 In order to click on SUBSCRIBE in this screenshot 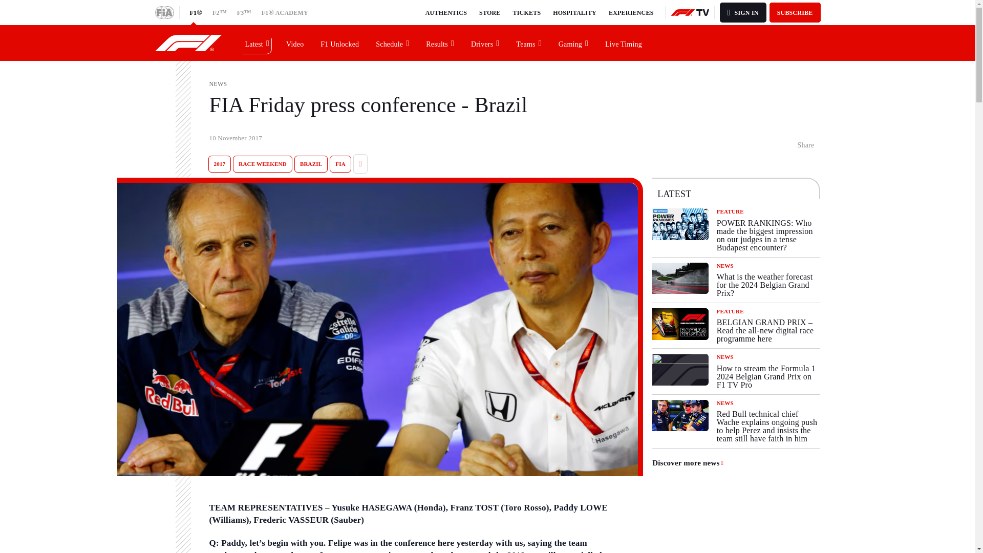, I will do `click(795, 12)`.